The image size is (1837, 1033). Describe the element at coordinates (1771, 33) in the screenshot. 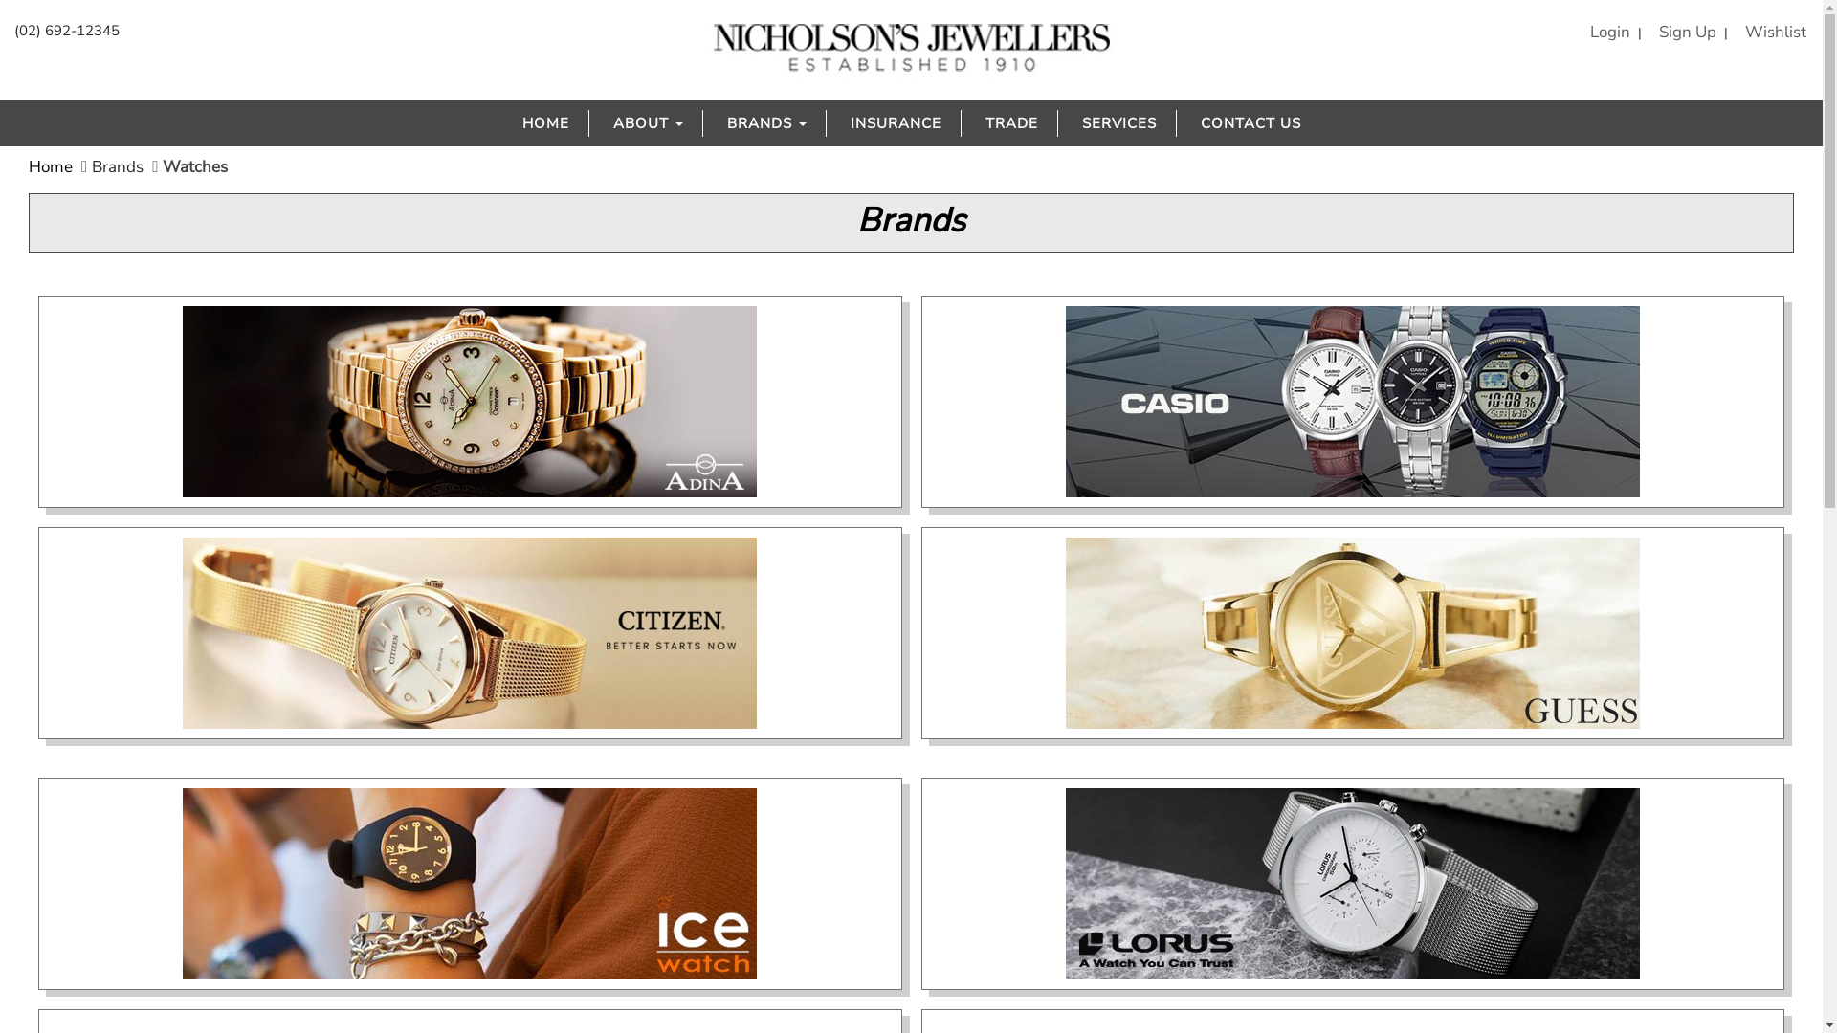

I see `Wishlist` at that location.